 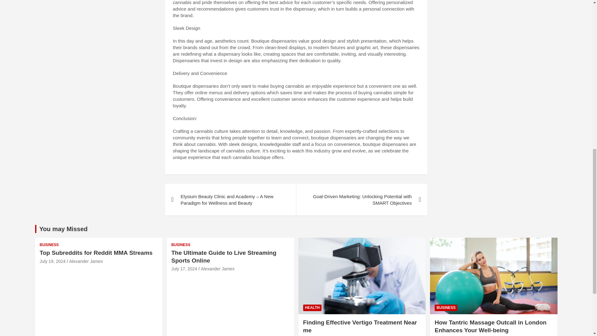 What do you see at coordinates (49, 245) in the screenshot?
I see `BUSINESS` at bounding box center [49, 245].